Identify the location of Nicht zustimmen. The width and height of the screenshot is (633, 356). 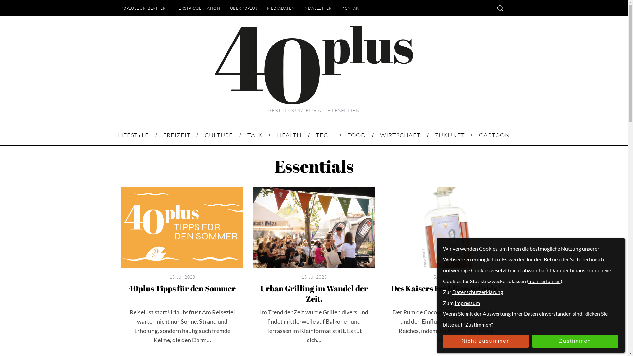
(486, 341).